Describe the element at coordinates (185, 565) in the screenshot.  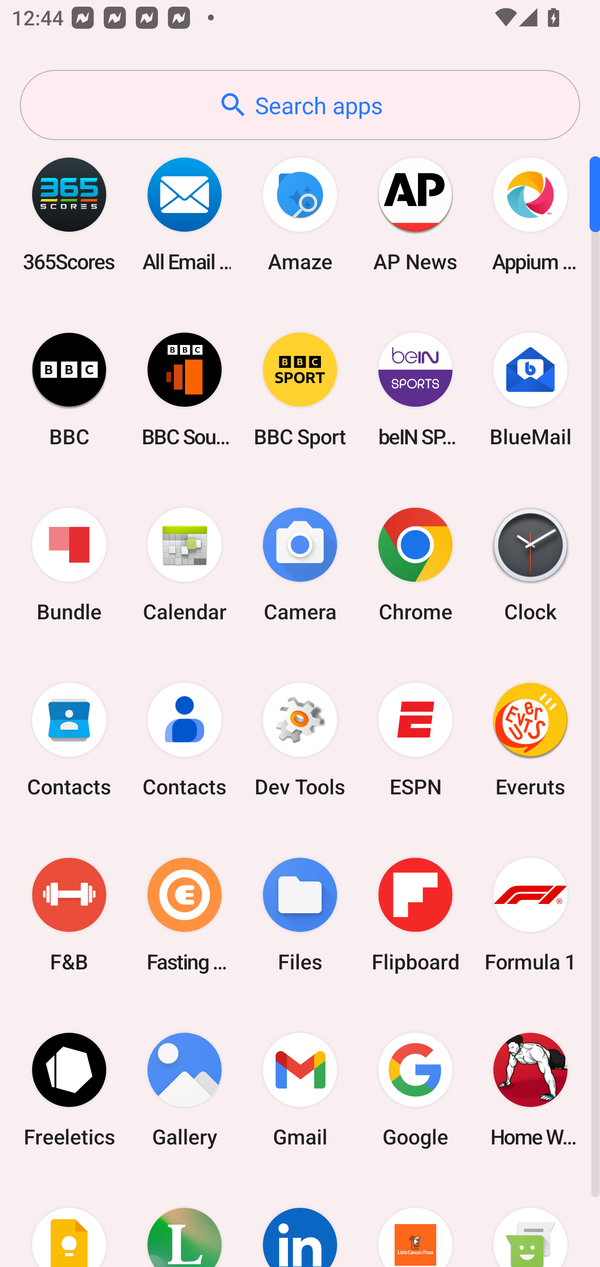
I see `Calendar` at that location.